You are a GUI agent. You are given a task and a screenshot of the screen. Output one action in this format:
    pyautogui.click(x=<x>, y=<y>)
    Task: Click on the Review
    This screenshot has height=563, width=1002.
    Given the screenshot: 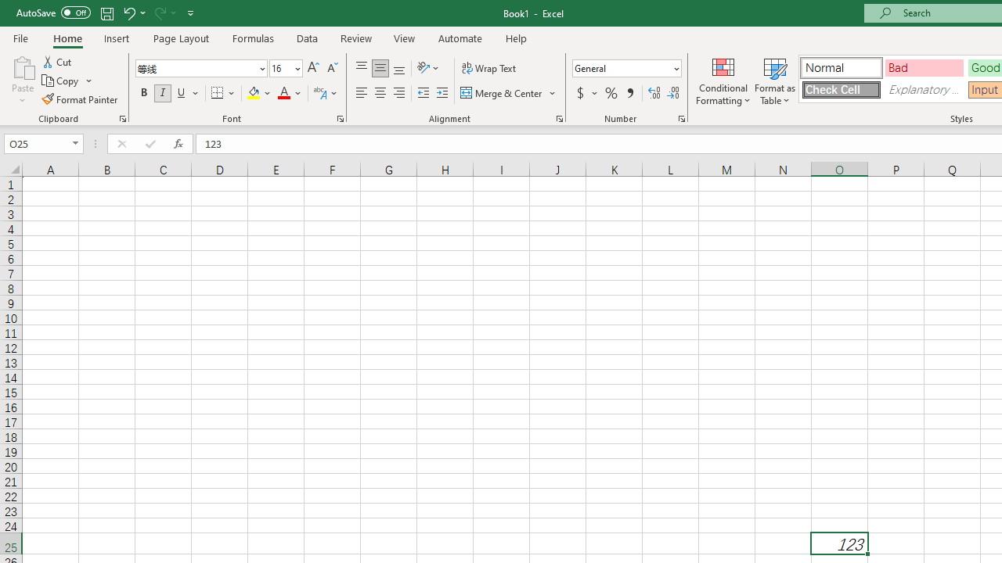 What is the action you would take?
    pyautogui.click(x=355, y=38)
    